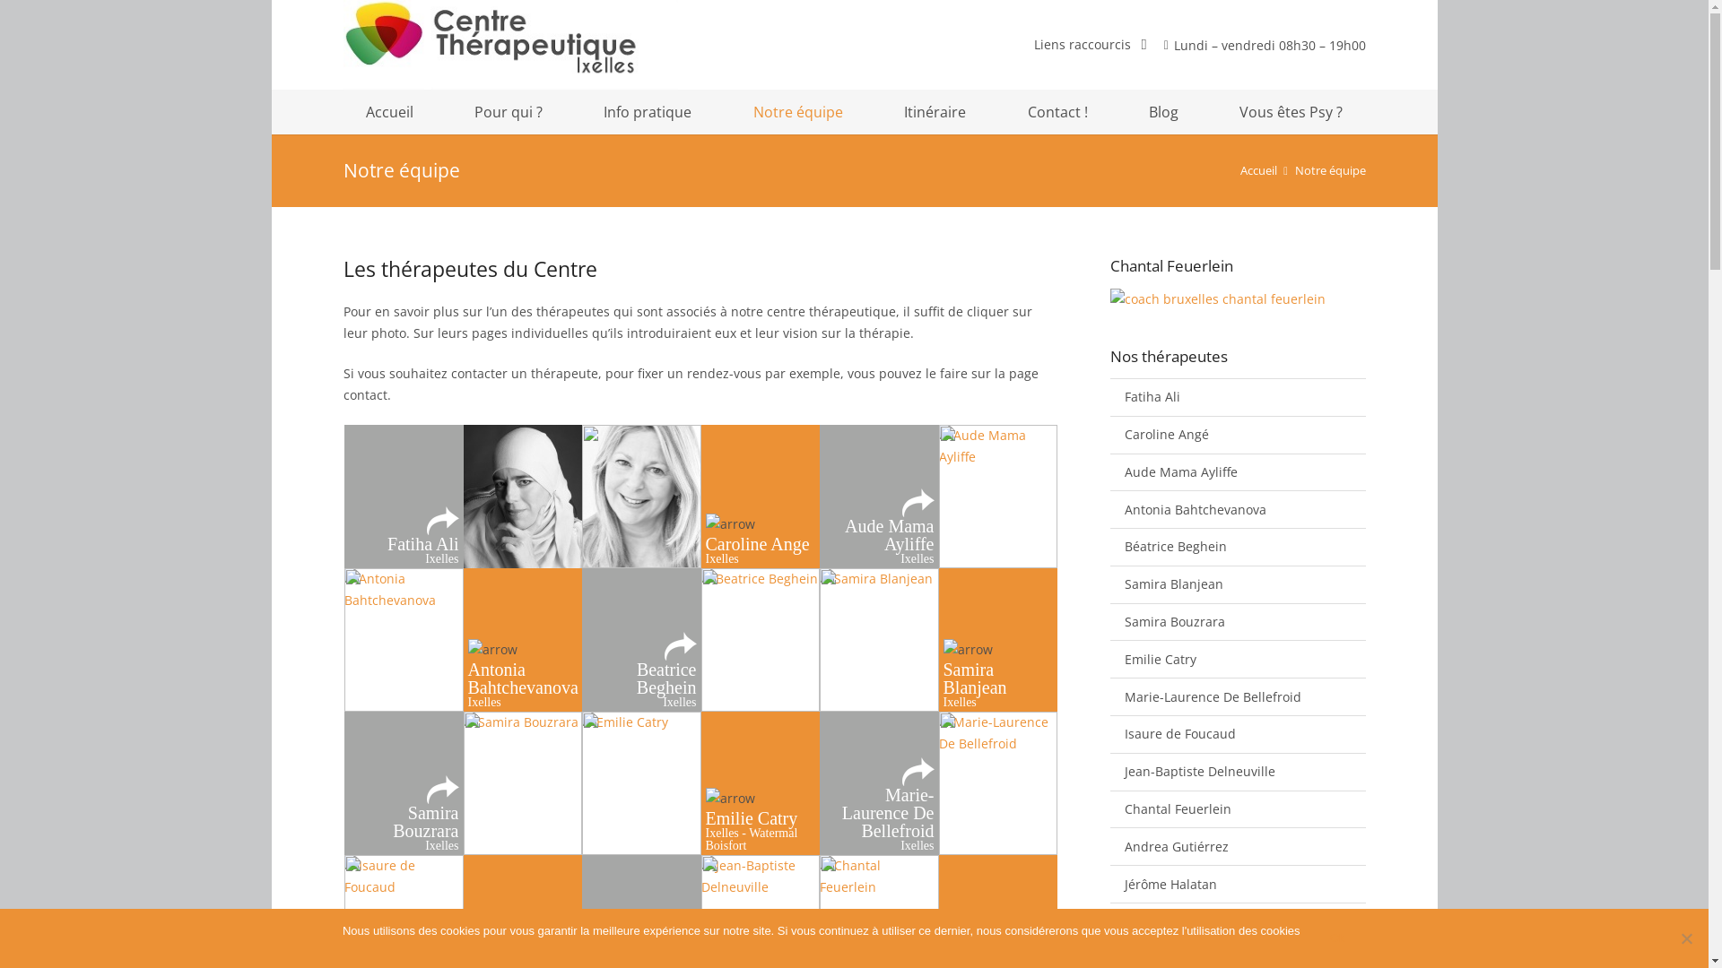  What do you see at coordinates (1259, 170) in the screenshot?
I see `Accueil` at bounding box center [1259, 170].